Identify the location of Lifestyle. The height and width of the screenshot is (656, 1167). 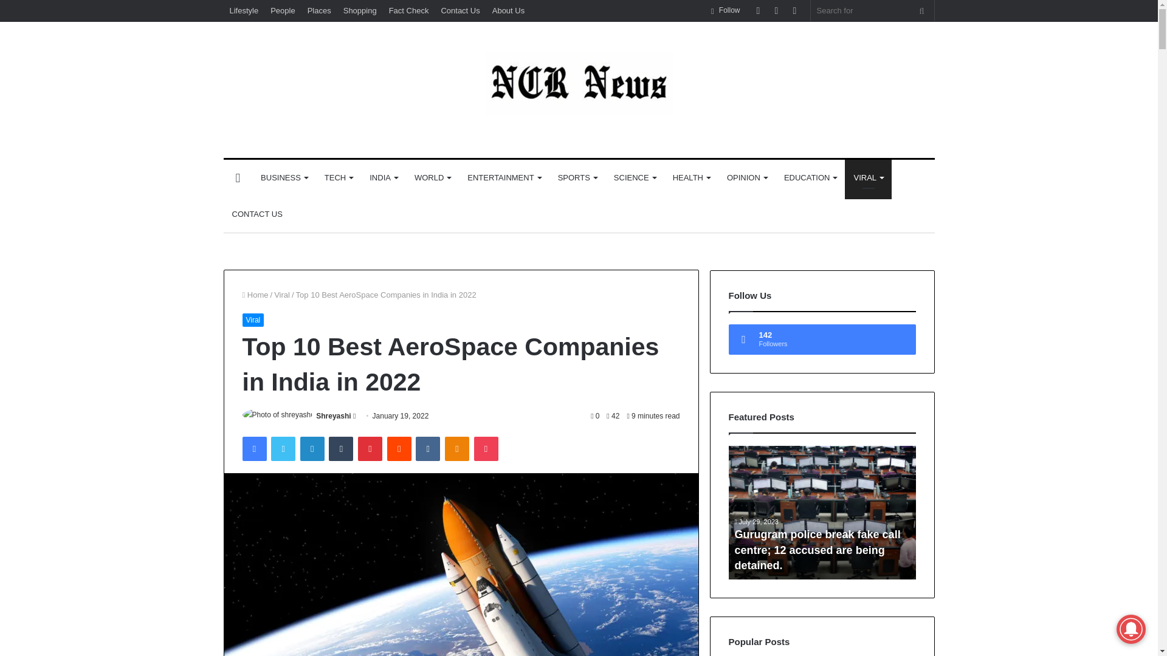
(244, 10).